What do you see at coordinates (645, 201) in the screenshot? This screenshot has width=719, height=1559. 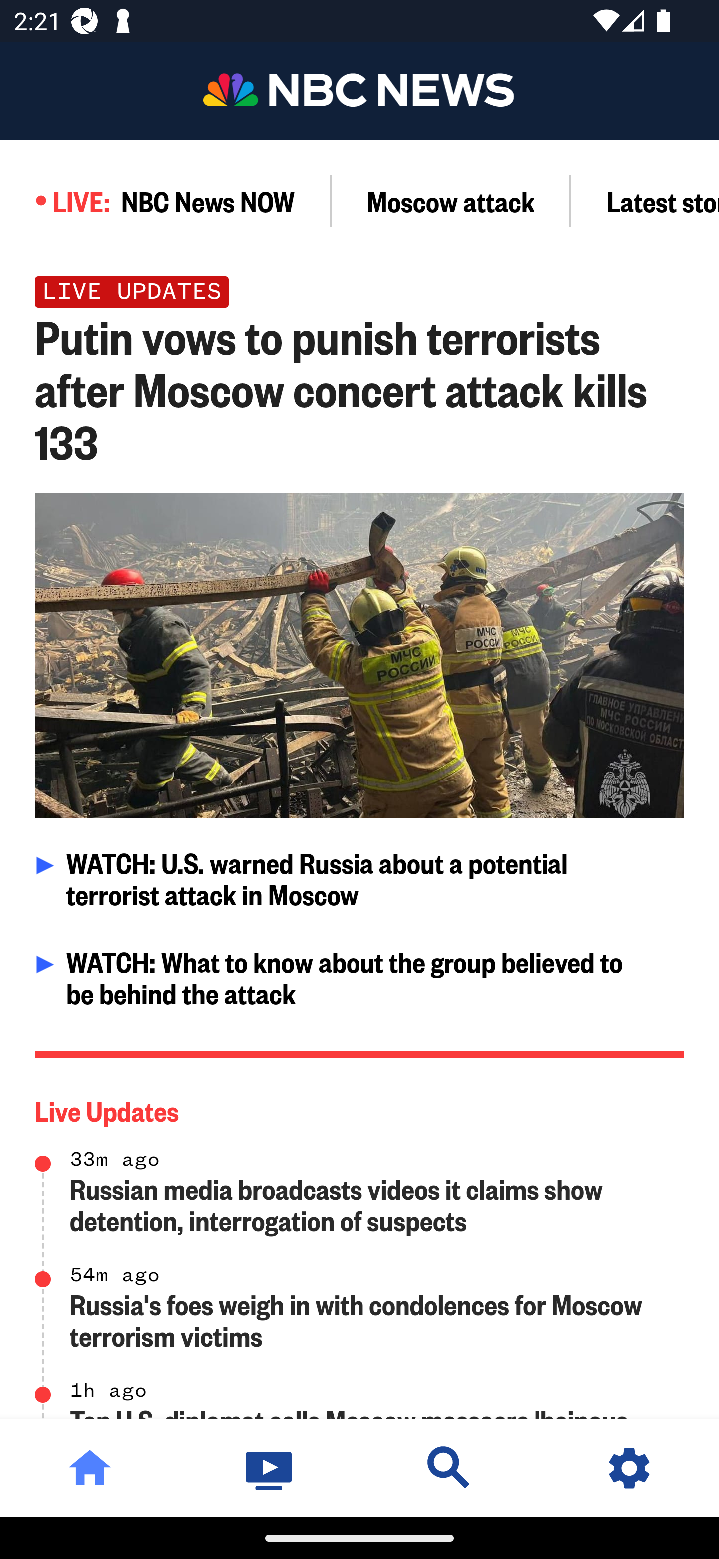 I see `Latest stories Section,Latest stories` at bounding box center [645, 201].